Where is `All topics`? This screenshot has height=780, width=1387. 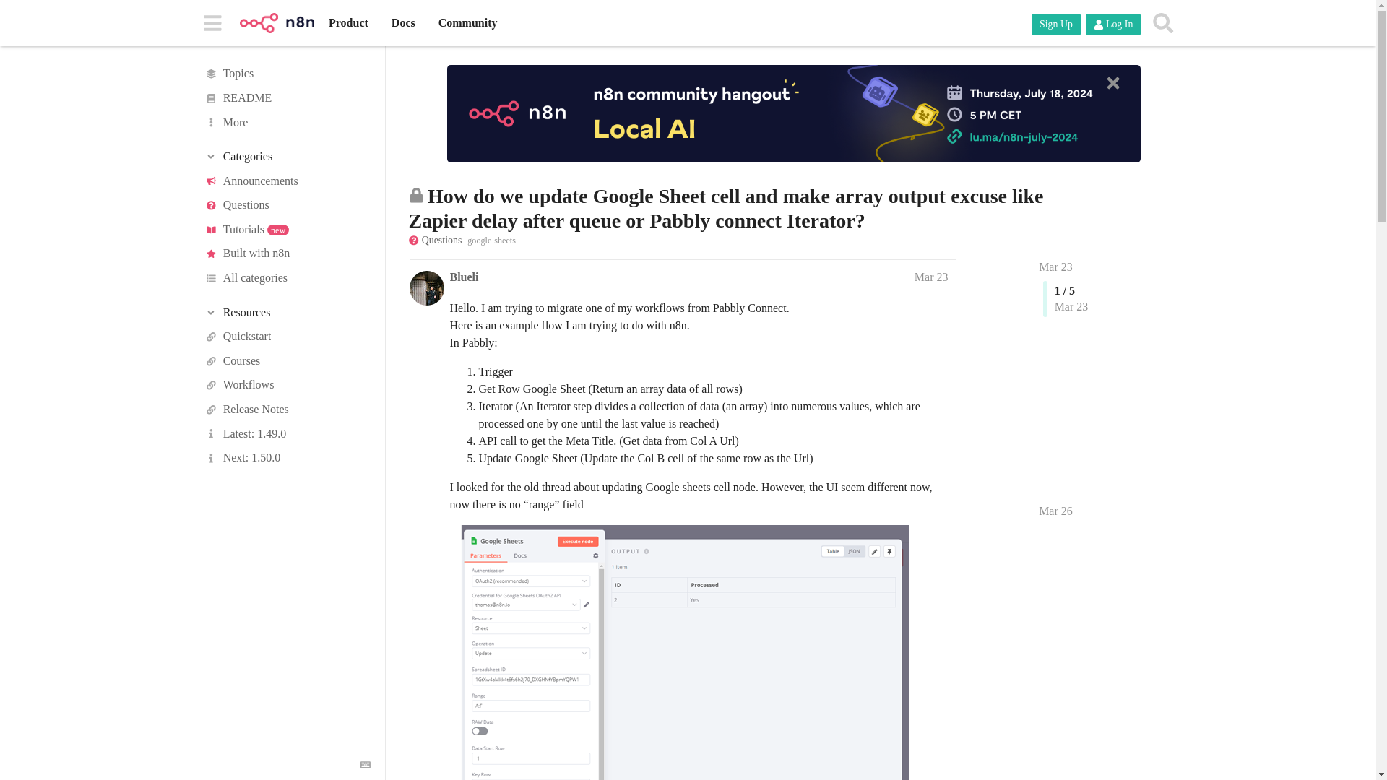
All topics is located at coordinates (287, 74).